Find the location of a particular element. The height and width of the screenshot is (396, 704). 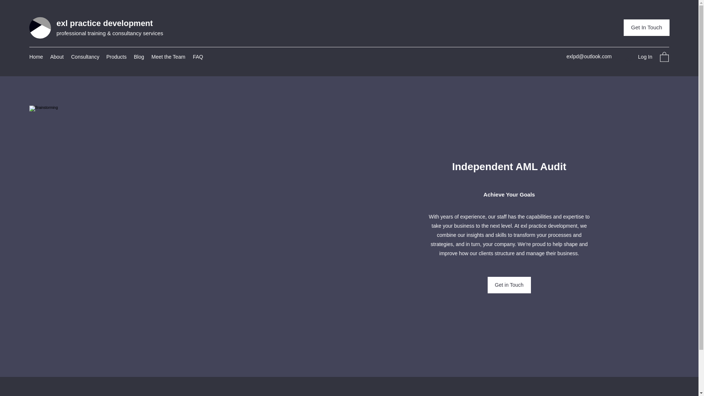

Consultancy is located at coordinates (85, 56).